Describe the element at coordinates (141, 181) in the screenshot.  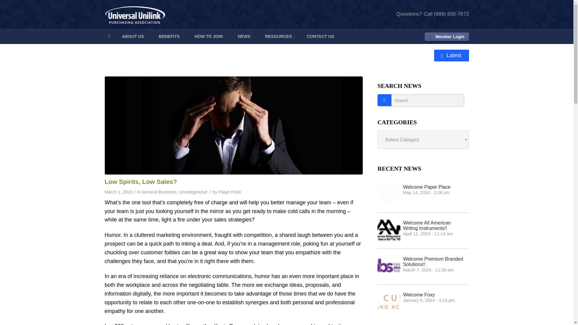
I see `Low Spirits, Low Sales?` at that location.